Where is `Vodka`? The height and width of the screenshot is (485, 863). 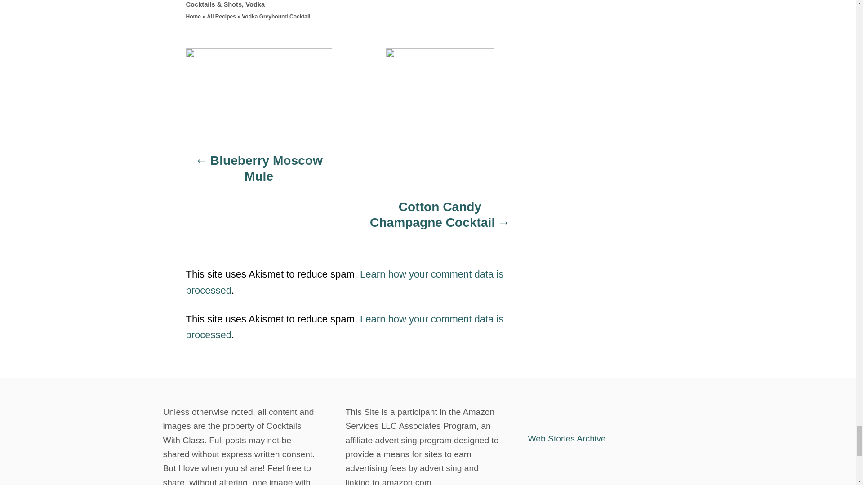 Vodka is located at coordinates (255, 4).